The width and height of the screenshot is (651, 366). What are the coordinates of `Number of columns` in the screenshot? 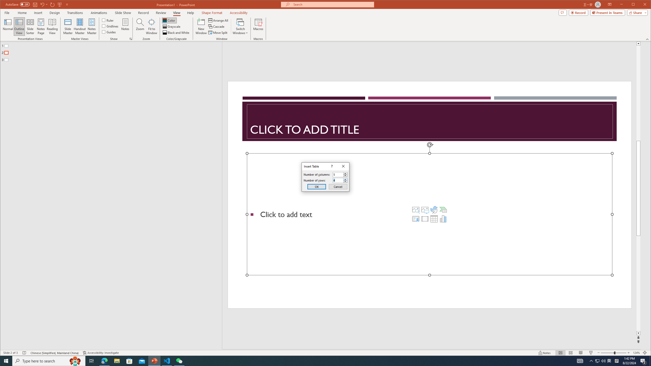 It's located at (340, 174).